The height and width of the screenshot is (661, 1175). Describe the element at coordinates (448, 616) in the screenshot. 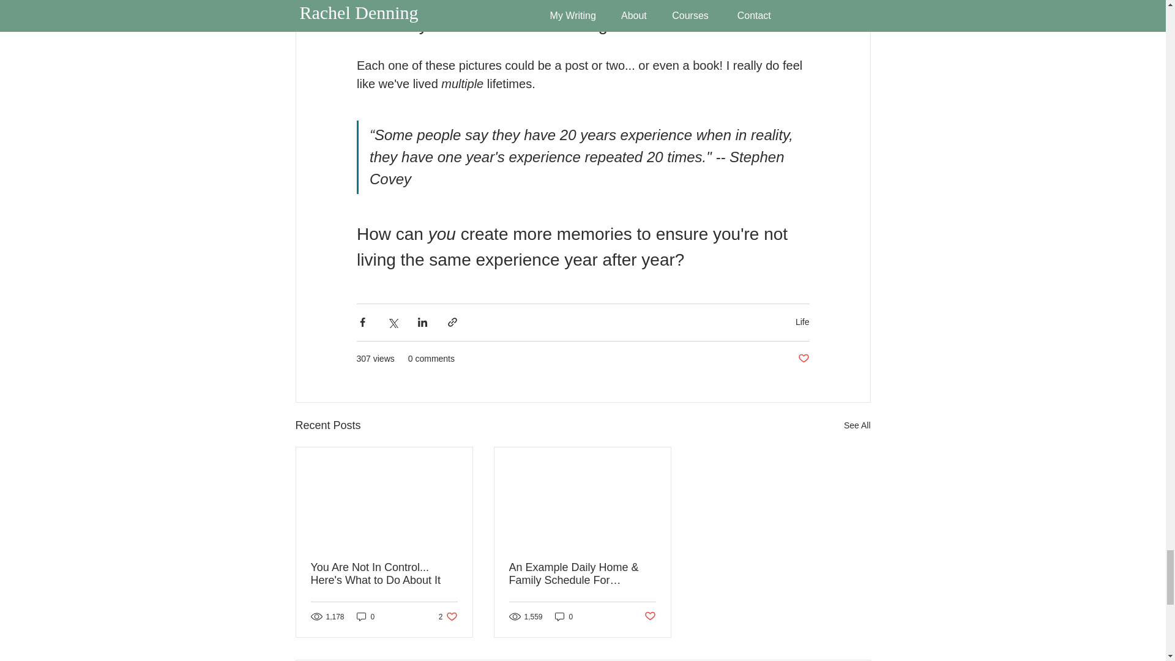

I see `Post not marked as liked` at that location.